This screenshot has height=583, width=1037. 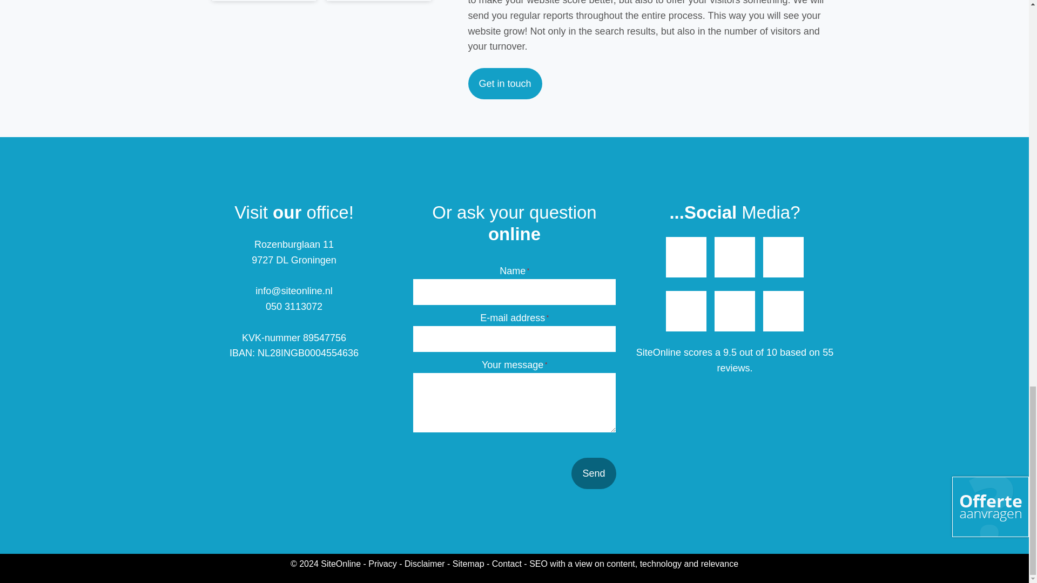 What do you see at coordinates (735, 257) in the screenshot?
I see `See us on Youtube` at bounding box center [735, 257].